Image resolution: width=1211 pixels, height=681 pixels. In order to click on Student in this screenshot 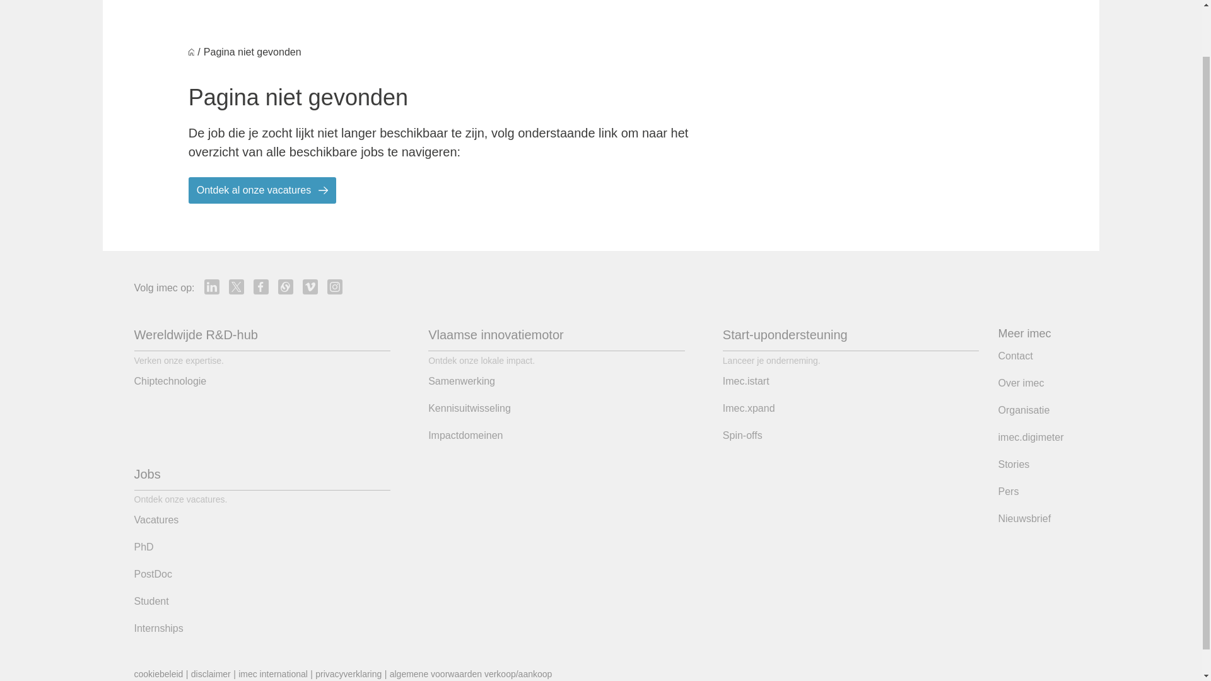, I will do `click(150, 601)`.